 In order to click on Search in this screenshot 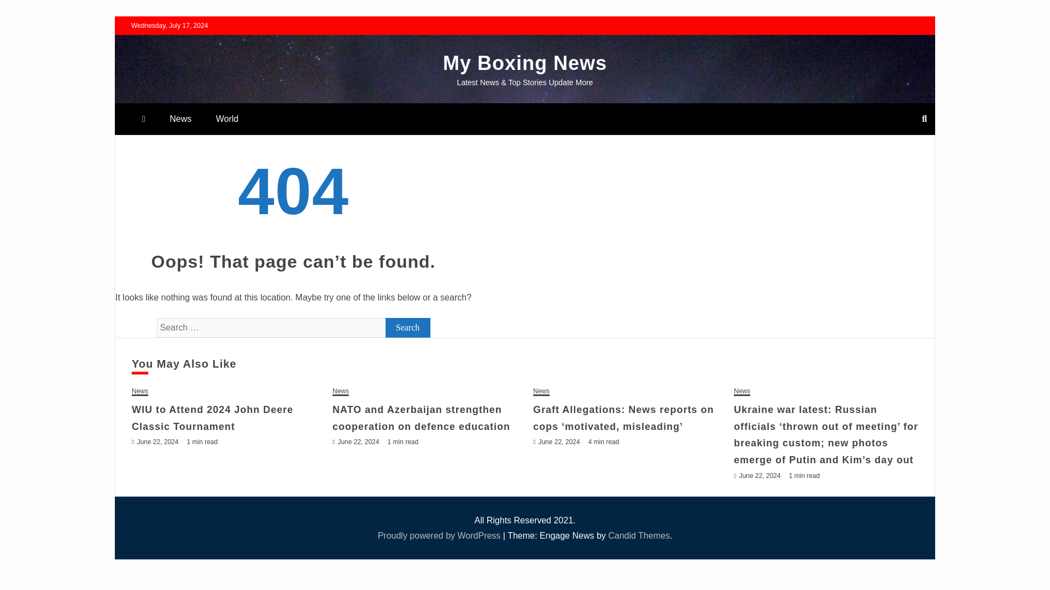, I will do `click(408, 328)`.